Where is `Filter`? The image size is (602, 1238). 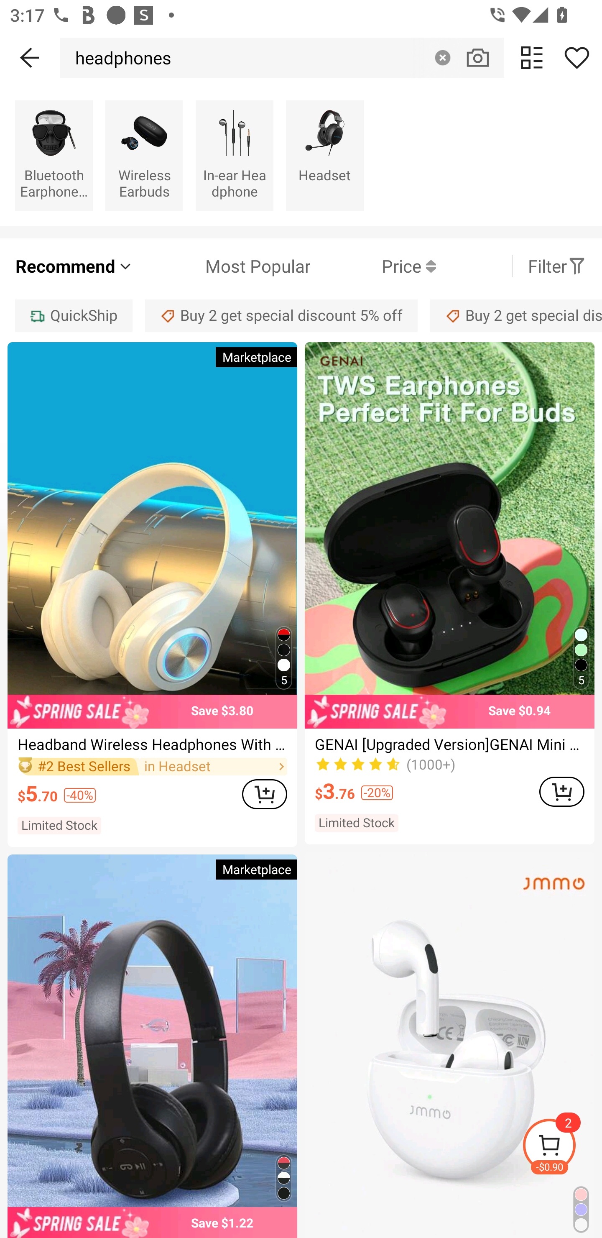 Filter is located at coordinates (557, 266).